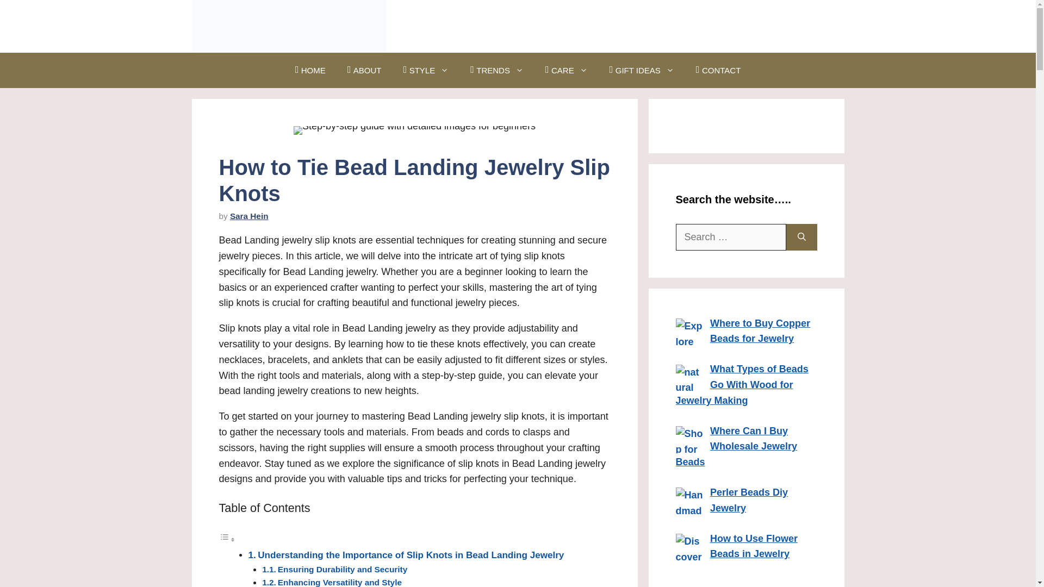 Image resolution: width=1044 pixels, height=587 pixels. What do you see at coordinates (249, 216) in the screenshot?
I see `View all posts by Sara Hein` at bounding box center [249, 216].